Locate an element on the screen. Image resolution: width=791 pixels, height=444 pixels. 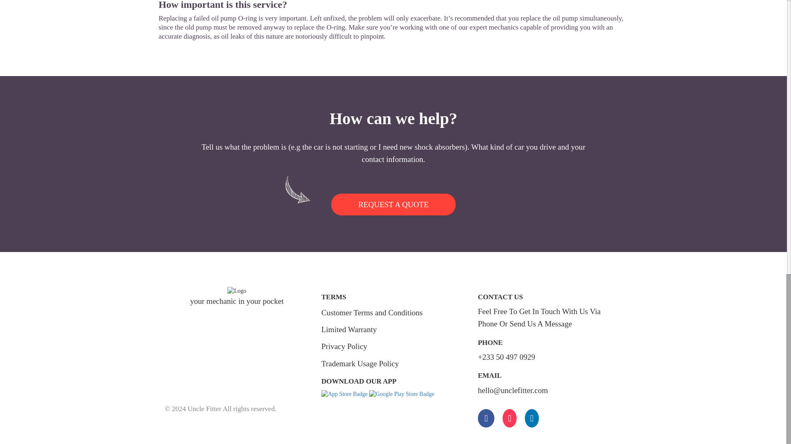
Limited Warranty is located at coordinates (349, 329).